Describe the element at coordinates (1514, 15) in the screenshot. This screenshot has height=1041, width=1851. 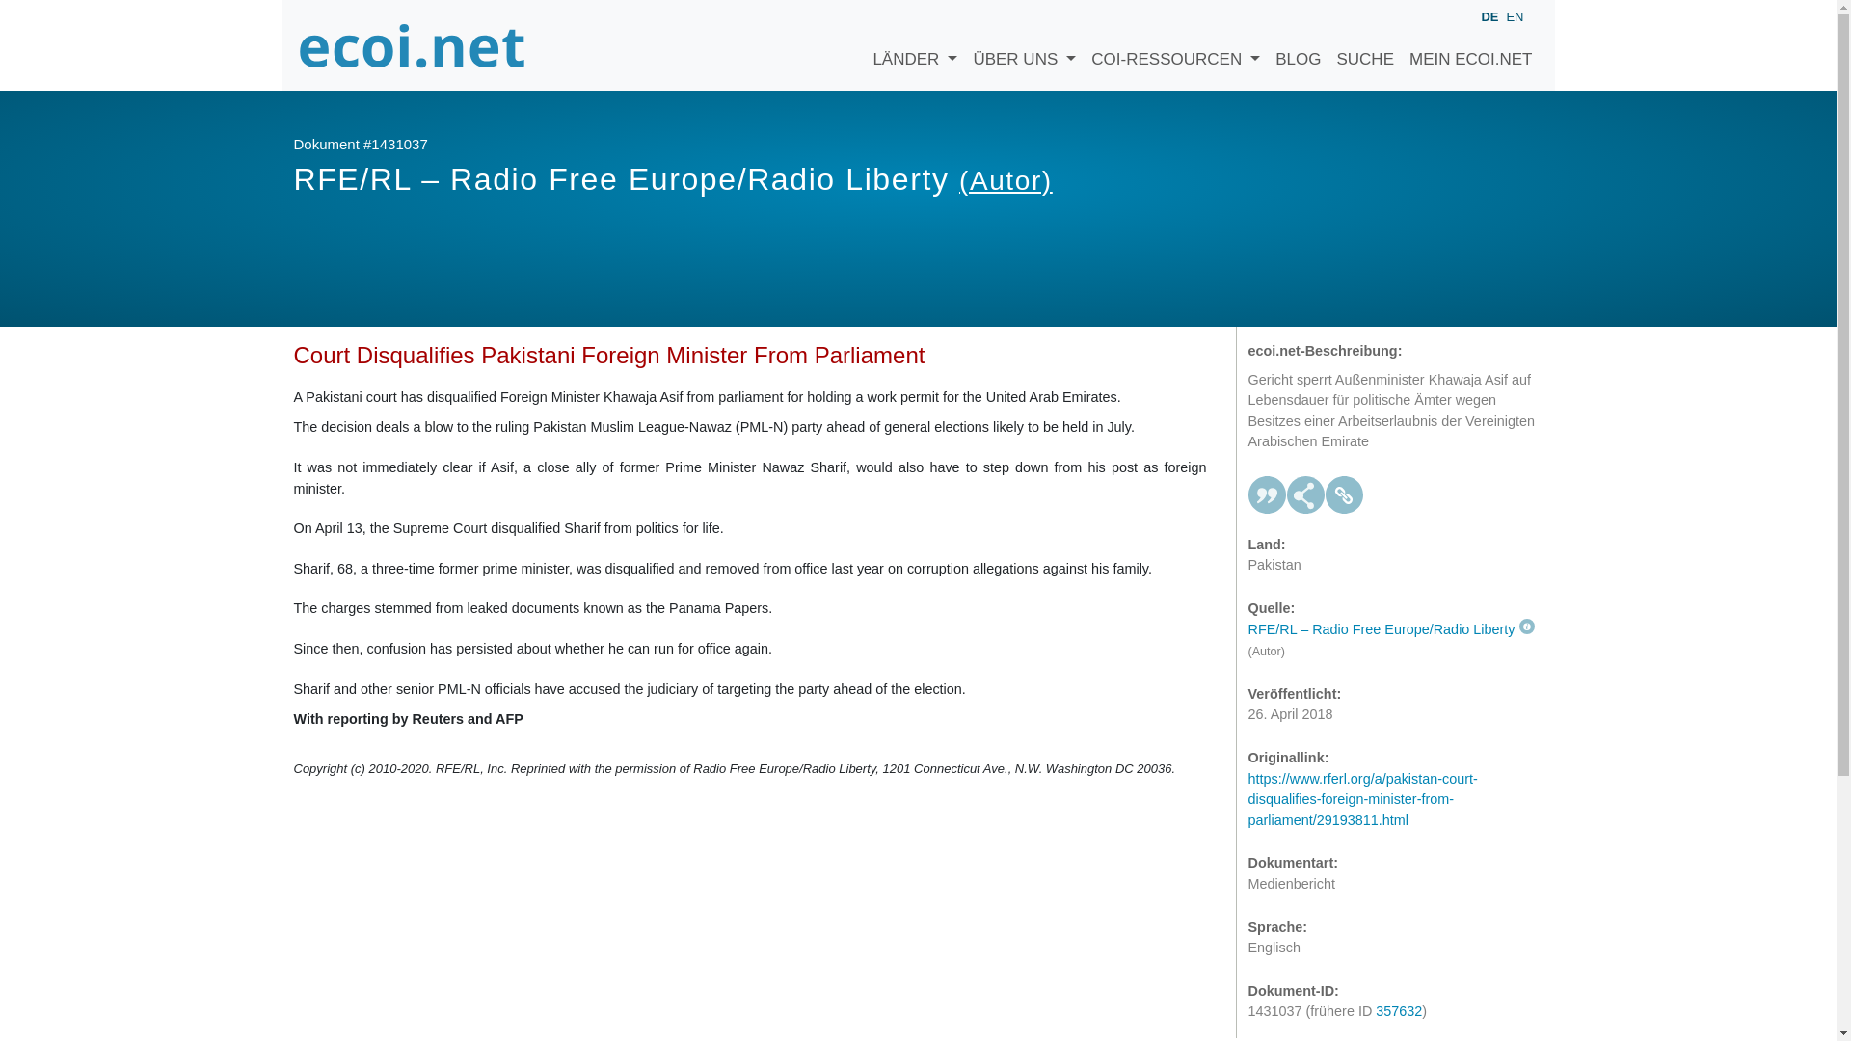
I see `EN` at that location.